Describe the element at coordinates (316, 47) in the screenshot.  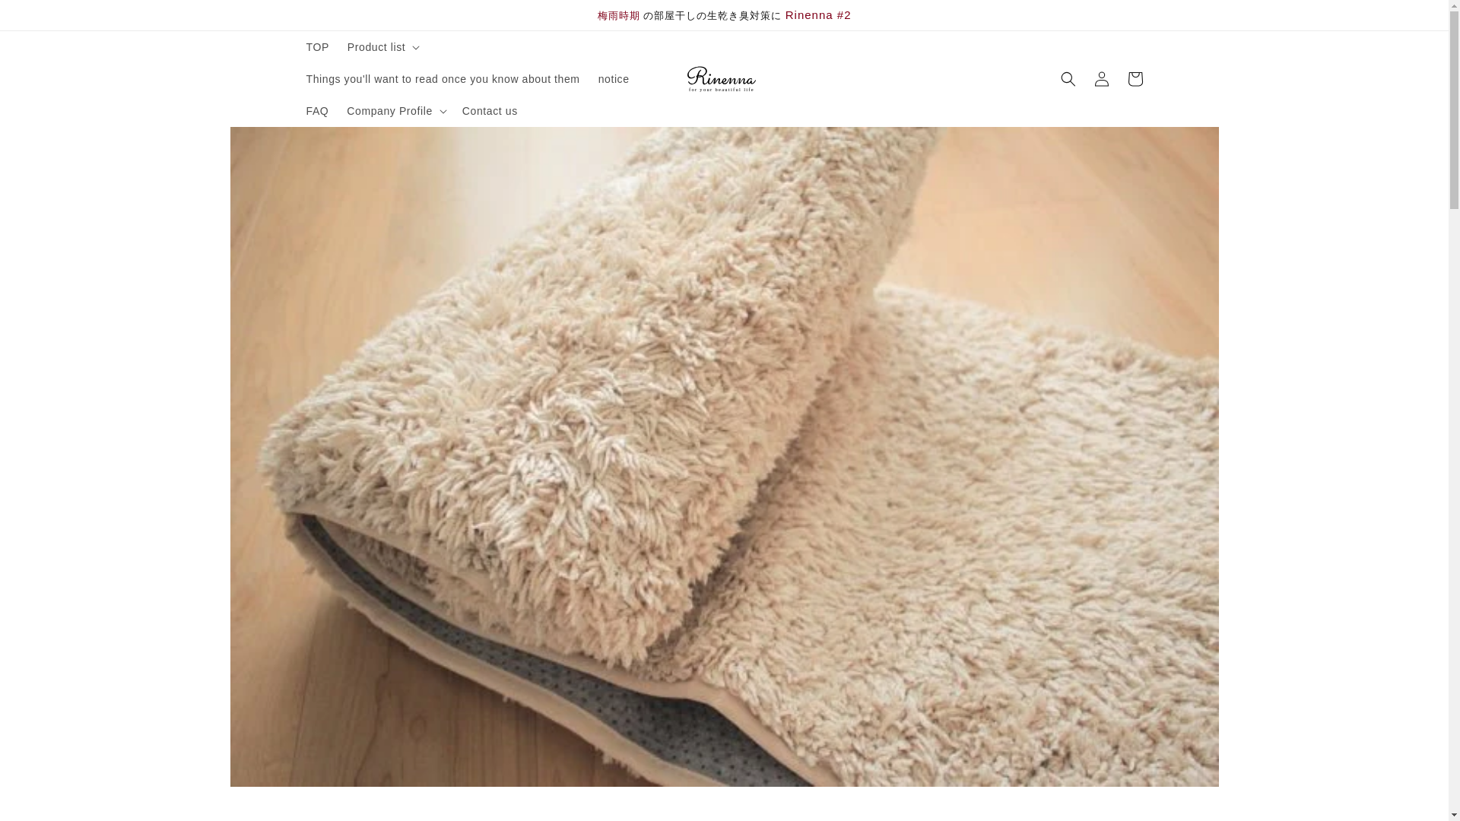
I see `TOP` at that location.